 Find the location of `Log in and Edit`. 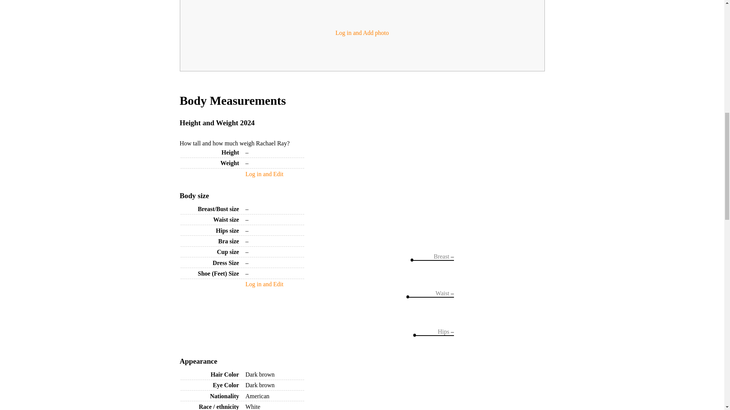

Log in and Edit is located at coordinates (264, 174).